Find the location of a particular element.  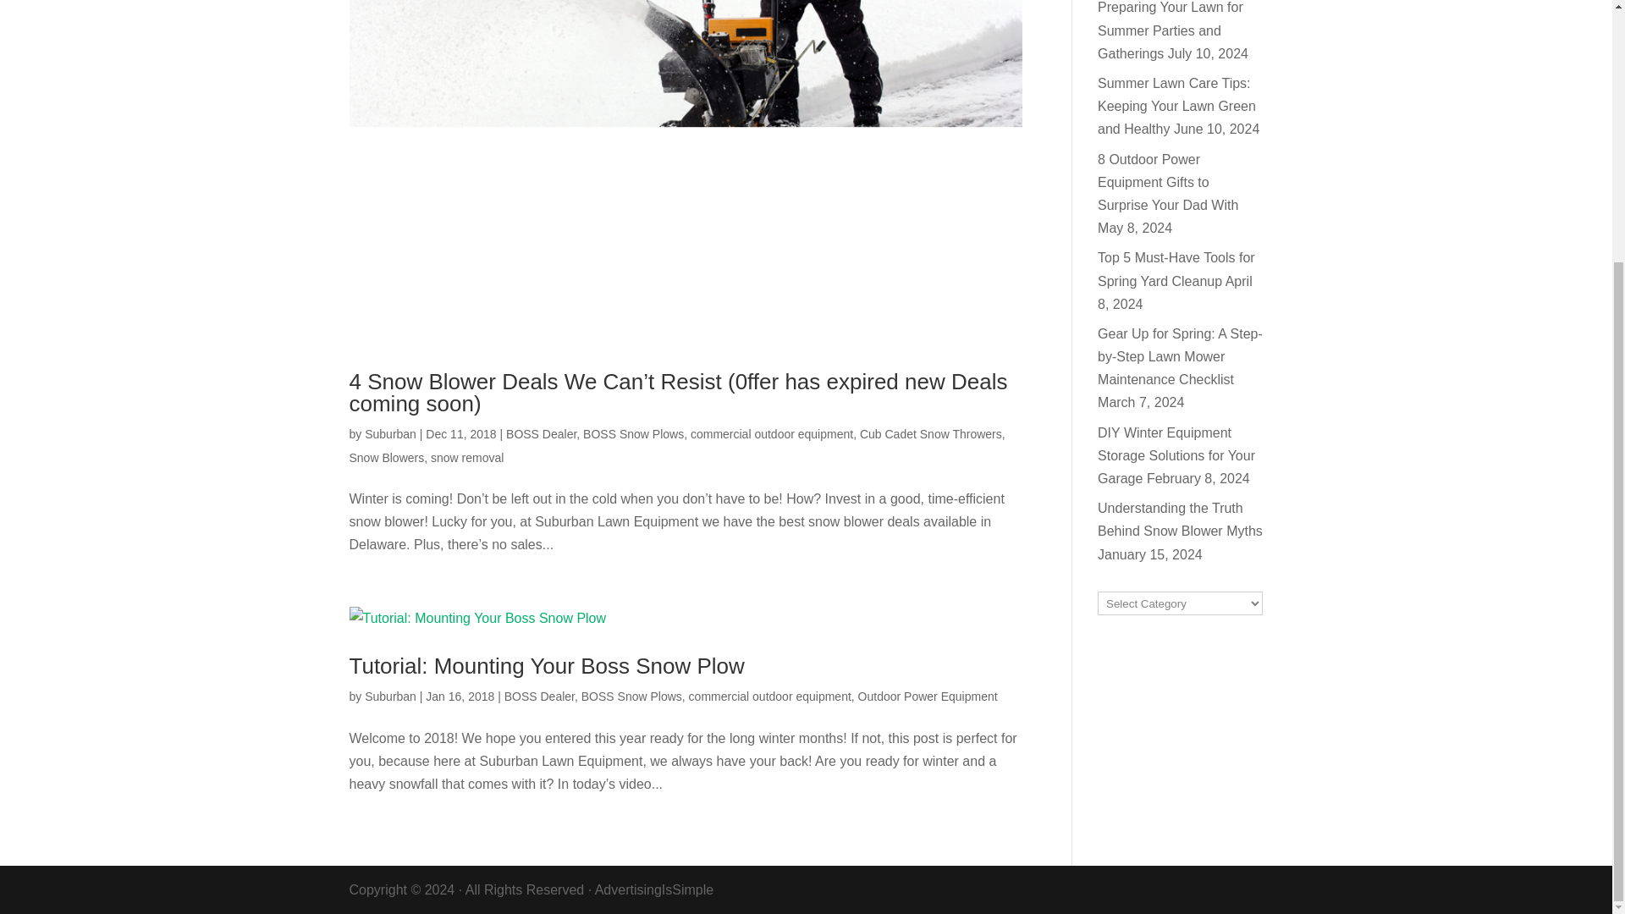

8 Outdoor Power Equipment Gifts to Surprise Your Dad With is located at coordinates (1168, 182).